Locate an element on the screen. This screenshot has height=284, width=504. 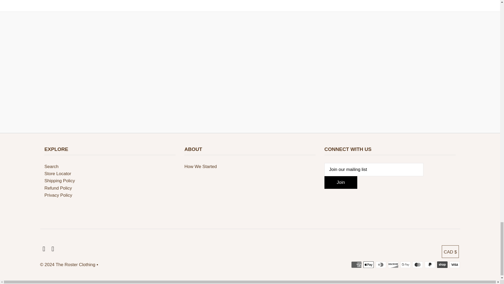
Visa is located at coordinates (455, 265).